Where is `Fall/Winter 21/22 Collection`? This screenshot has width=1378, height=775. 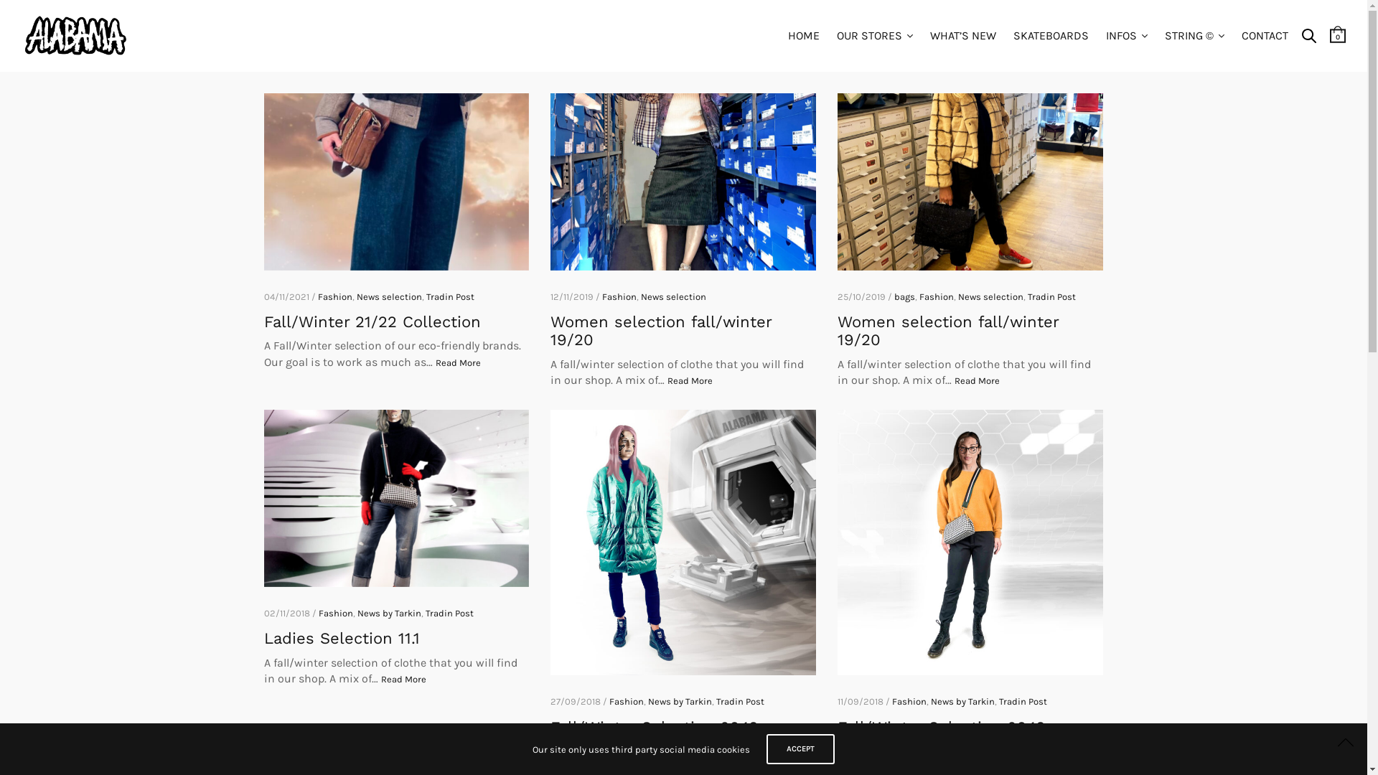
Fall/Winter 21/22 Collection is located at coordinates (397, 182).